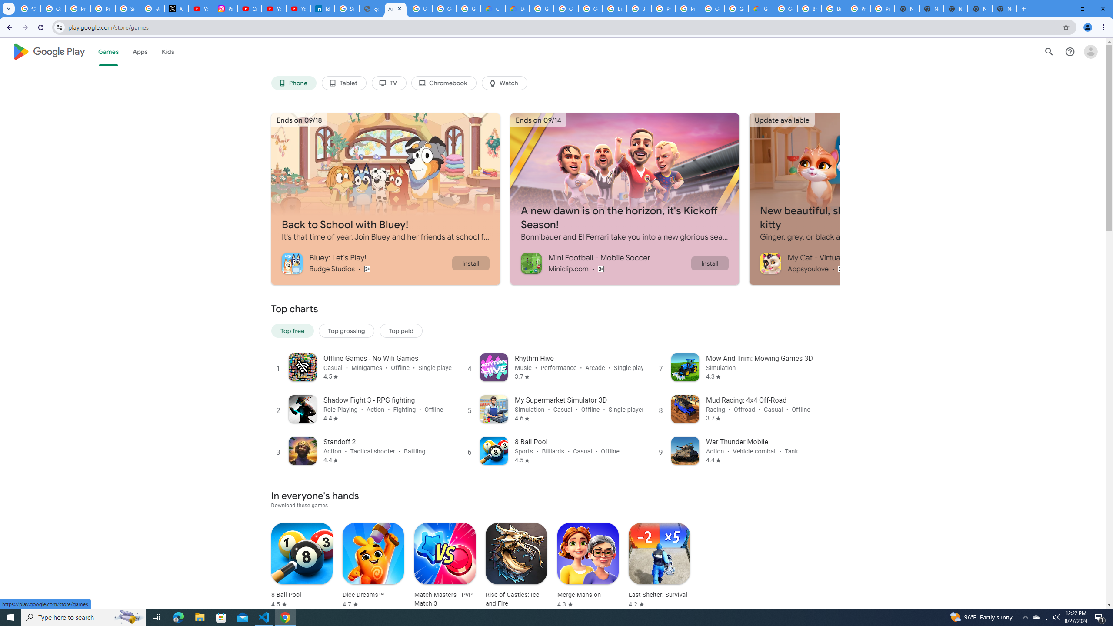  I want to click on Browse Chrome as a guest - Computer - Google Chrome Help, so click(615, 9).